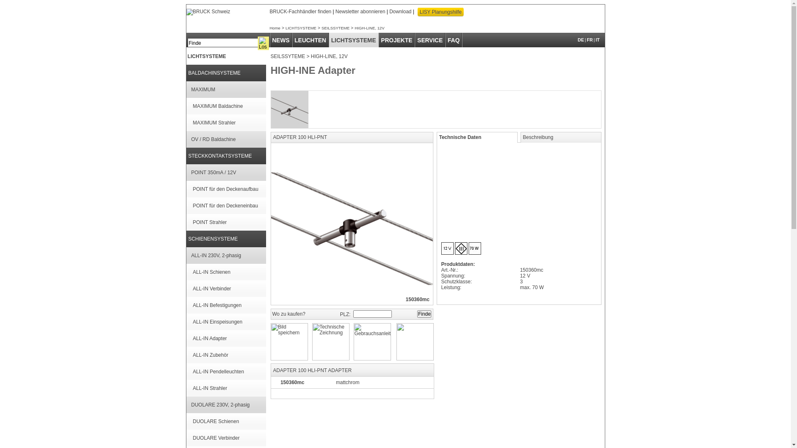  Describe the element at coordinates (475, 248) in the screenshot. I see `Max. Wattage` at that location.